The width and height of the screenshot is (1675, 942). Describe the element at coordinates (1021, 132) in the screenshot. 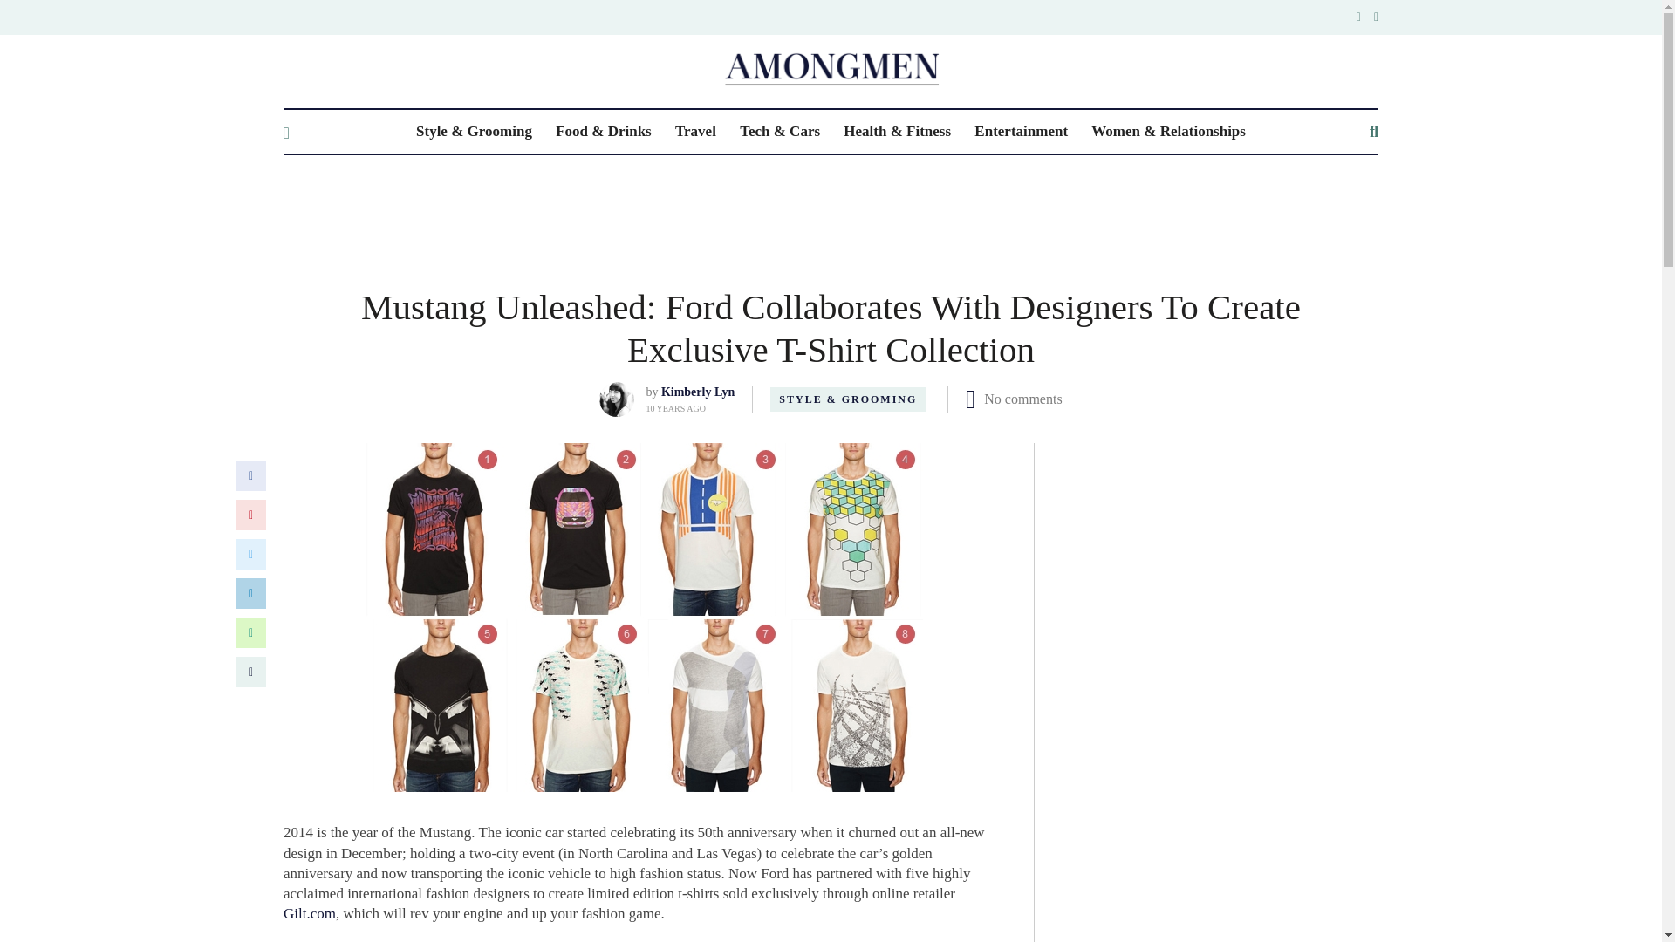

I see `Entertainment` at that location.